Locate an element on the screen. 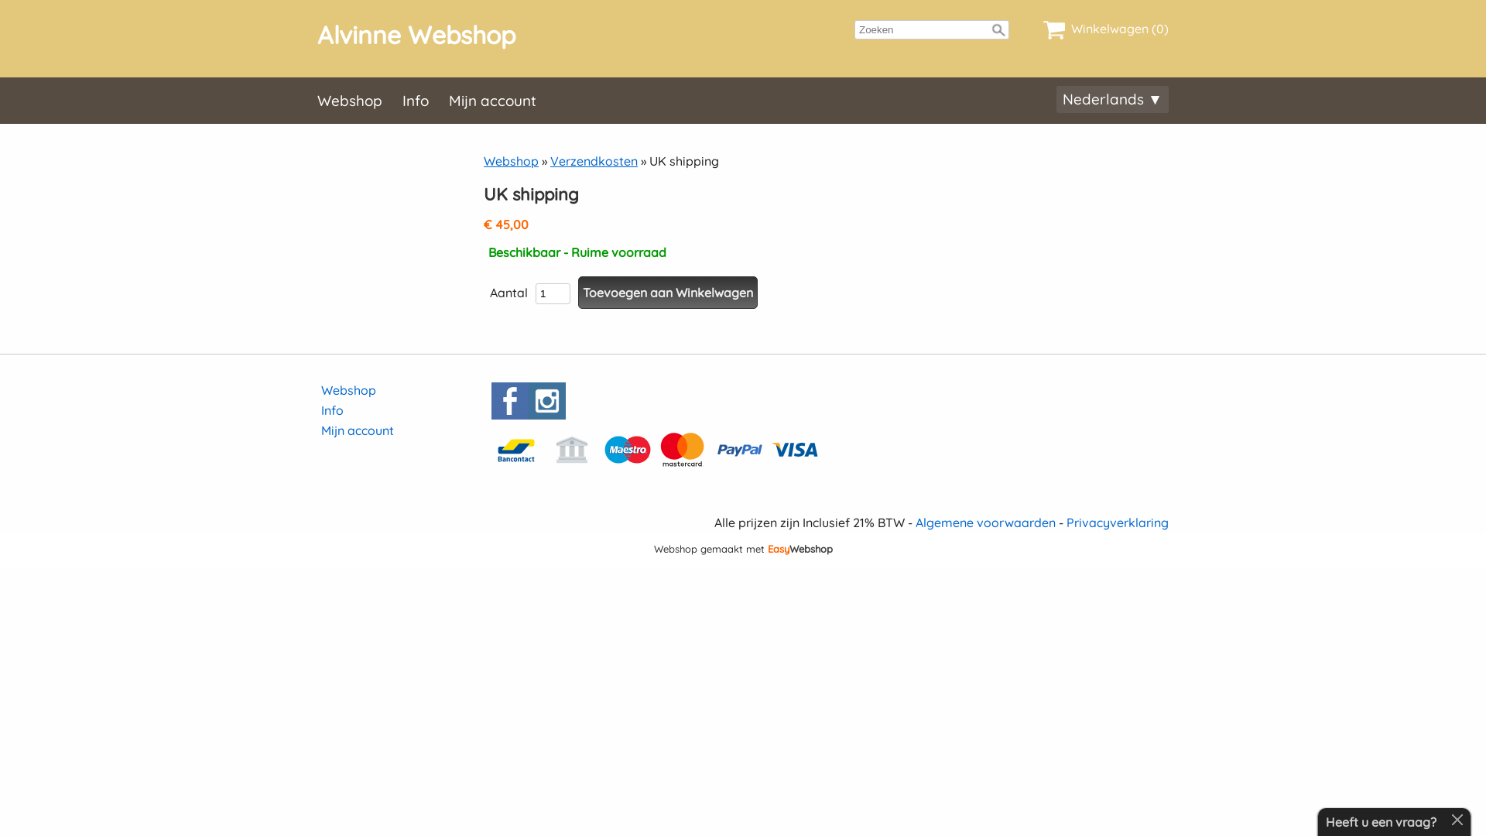 This screenshot has height=836, width=1486. Webshop is located at coordinates (348, 390).